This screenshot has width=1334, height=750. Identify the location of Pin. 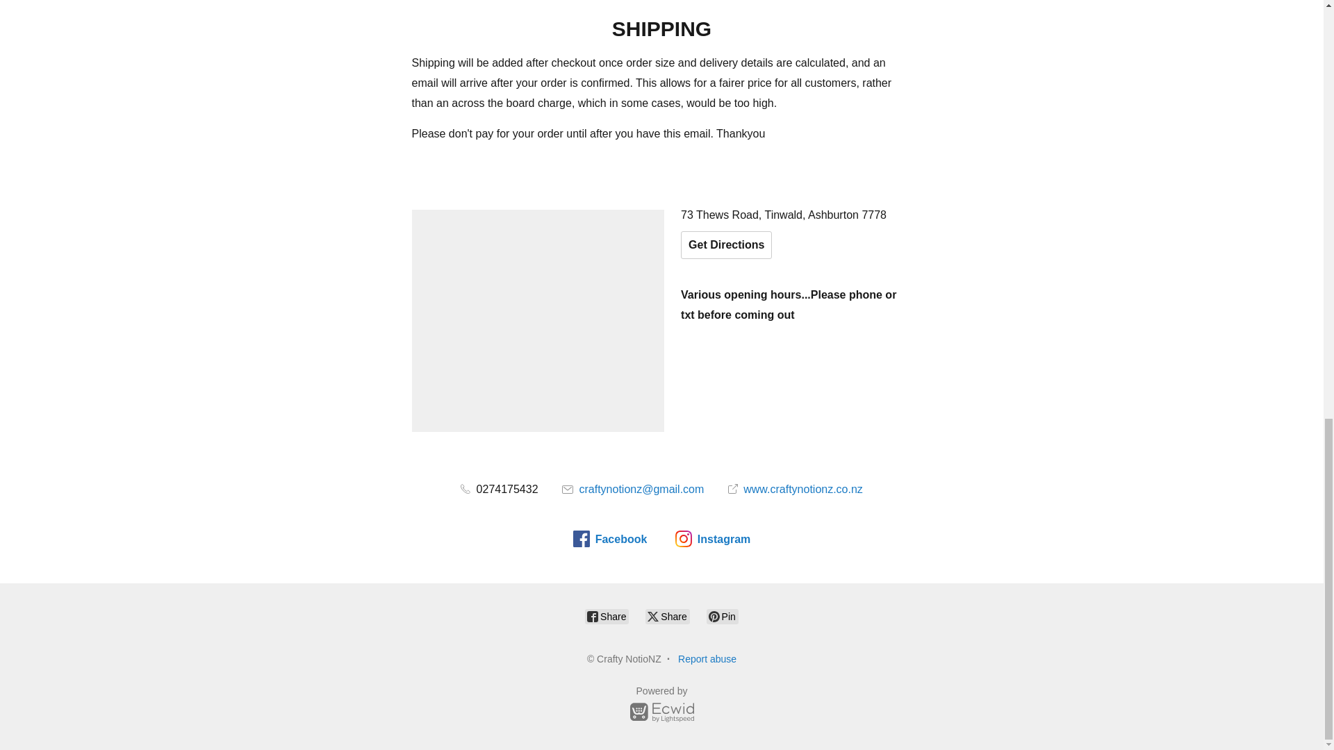
(723, 616).